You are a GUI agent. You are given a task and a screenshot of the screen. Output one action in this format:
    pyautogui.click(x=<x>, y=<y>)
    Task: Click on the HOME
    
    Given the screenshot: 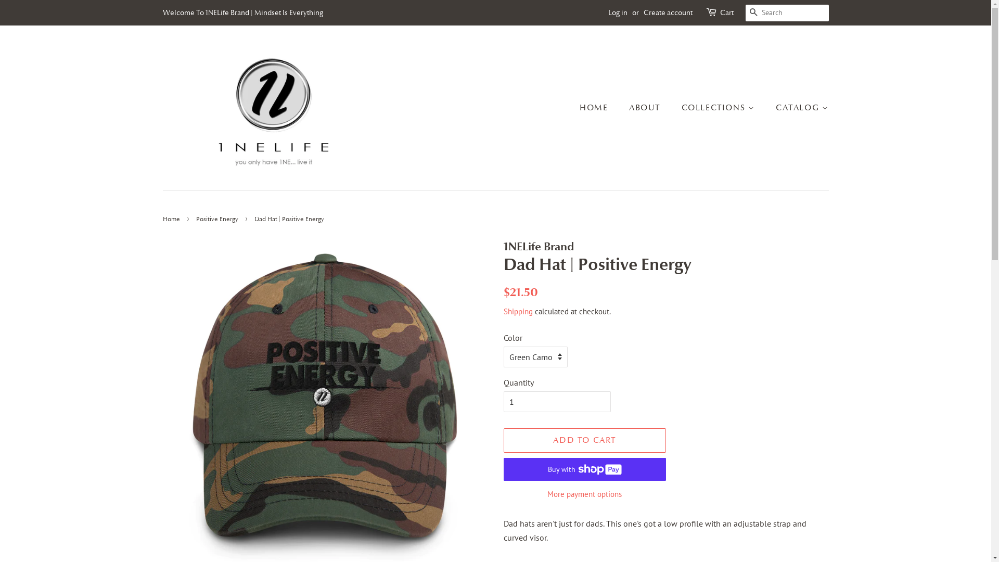 What is the action you would take?
    pyautogui.click(x=599, y=108)
    